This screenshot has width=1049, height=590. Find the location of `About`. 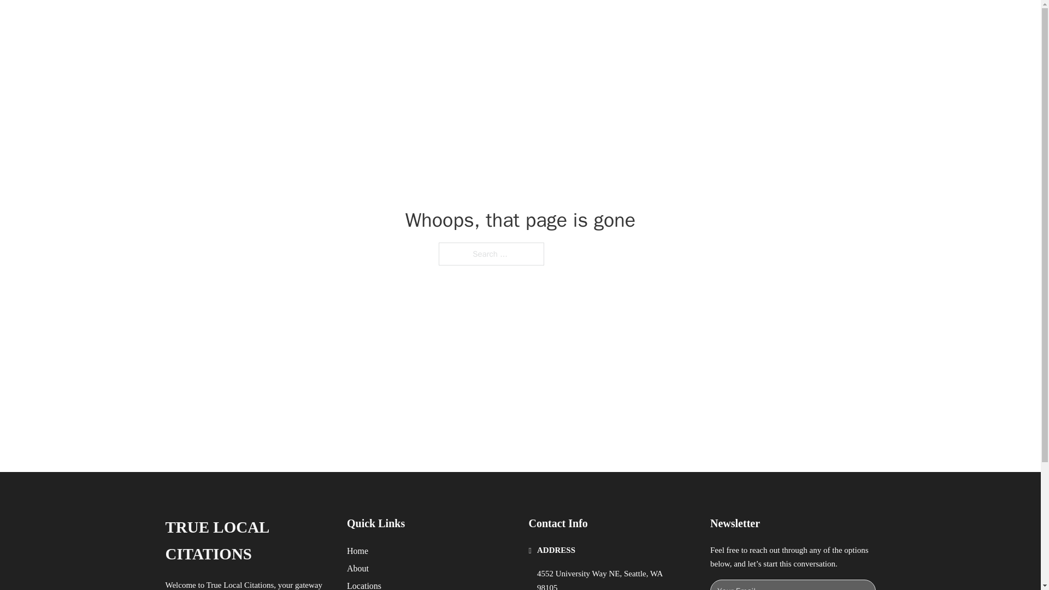

About is located at coordinates (358, 568).